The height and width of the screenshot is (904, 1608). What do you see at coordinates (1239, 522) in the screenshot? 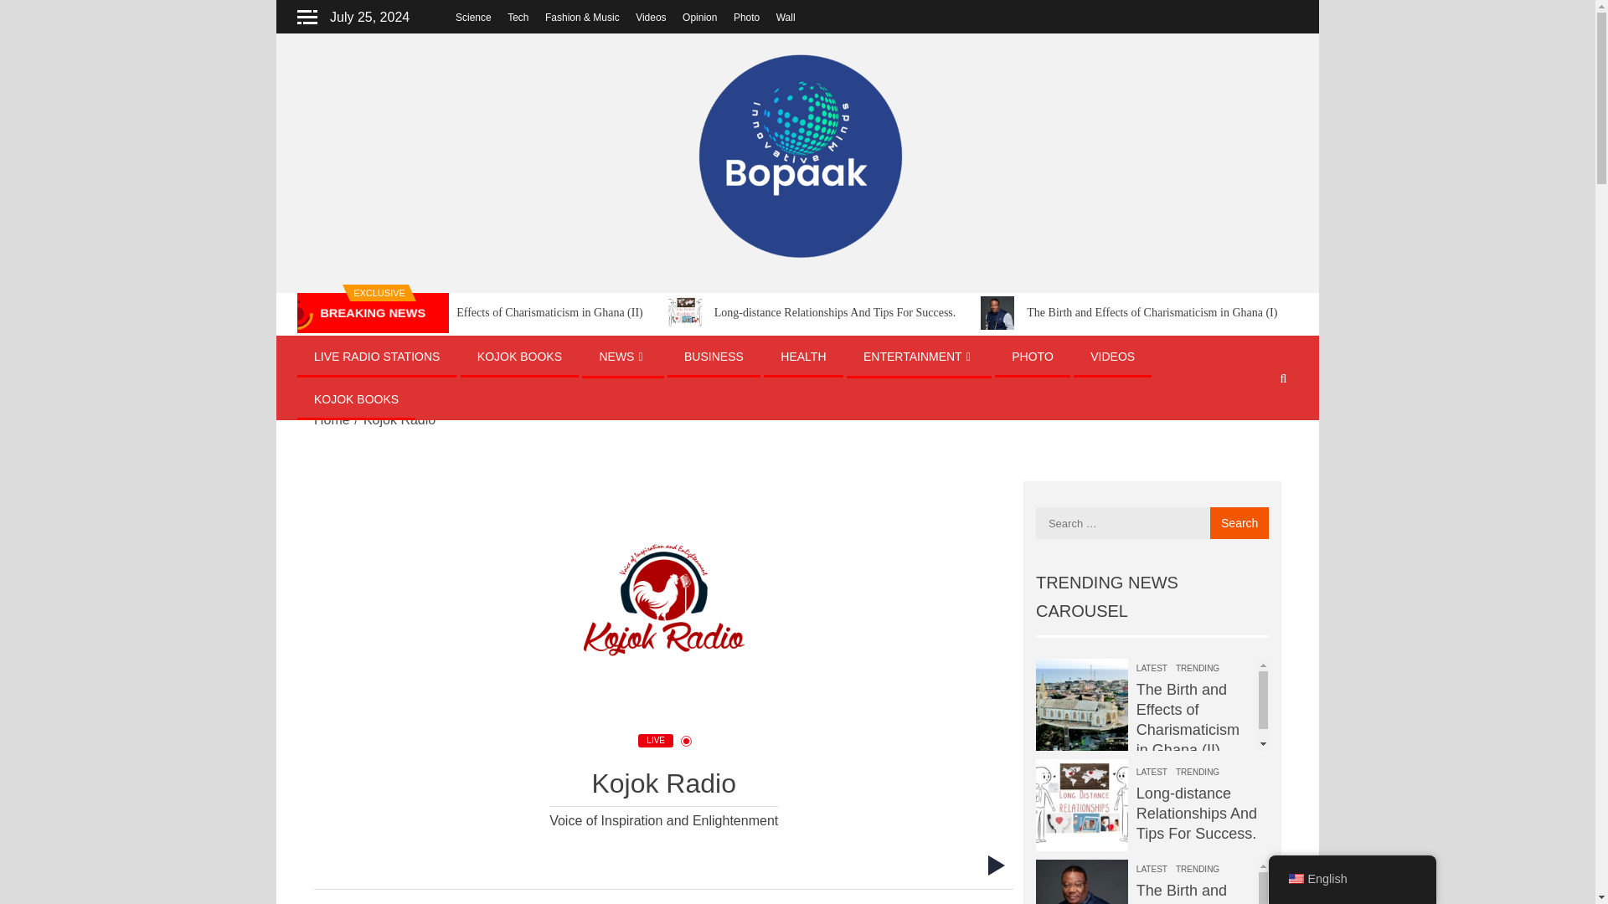
I see `Search` at bounding box center [1239, 522].